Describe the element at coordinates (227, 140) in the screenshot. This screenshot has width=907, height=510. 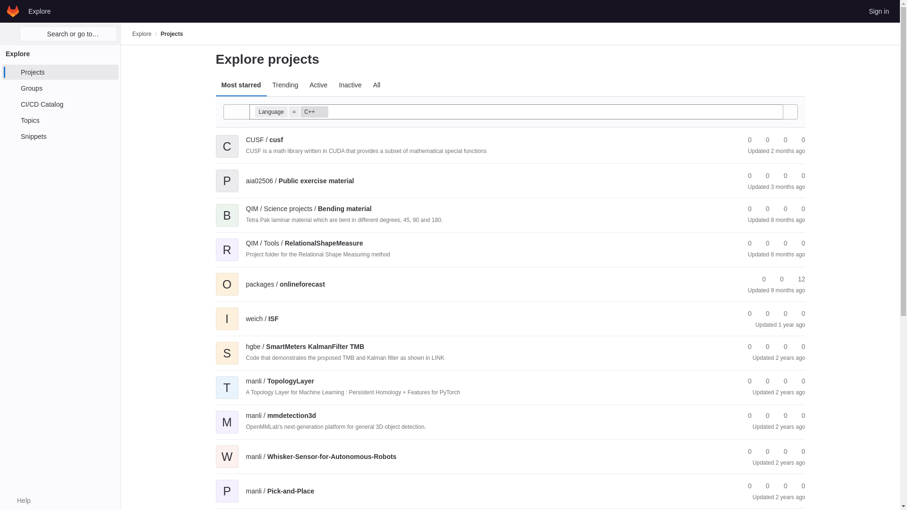
I see `C` at that location.